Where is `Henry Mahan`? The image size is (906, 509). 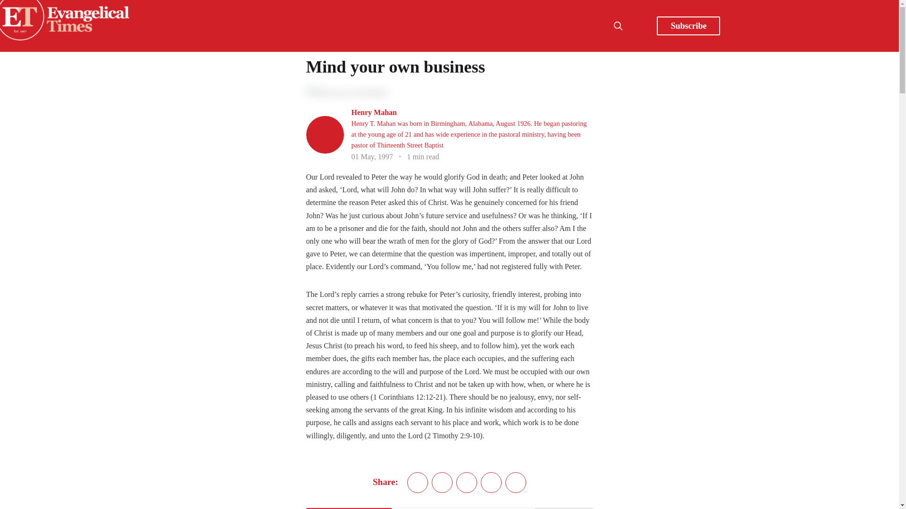
Henry Mahan is located at coordinates (374, 112).